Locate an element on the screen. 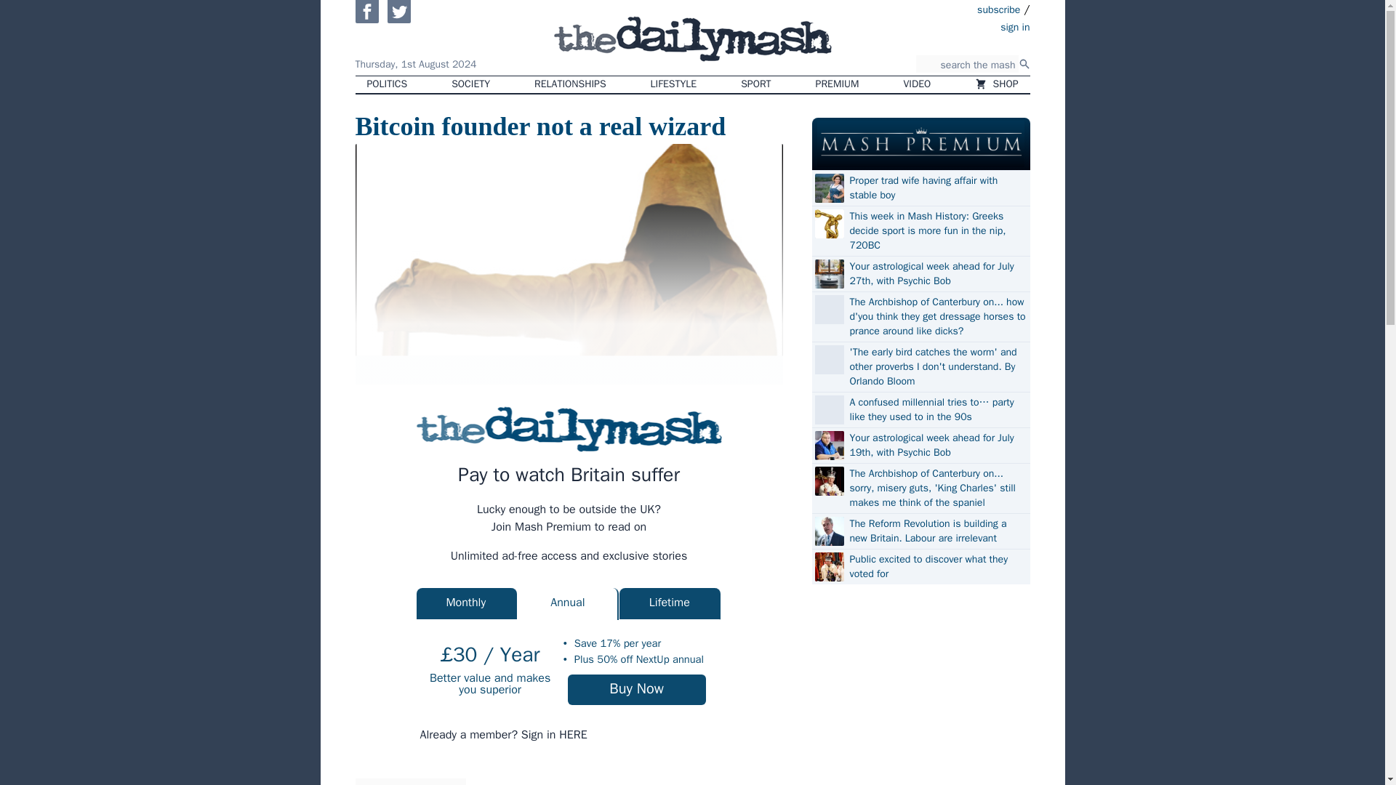  LIFESTYLE is located at coordinates (674, 84).